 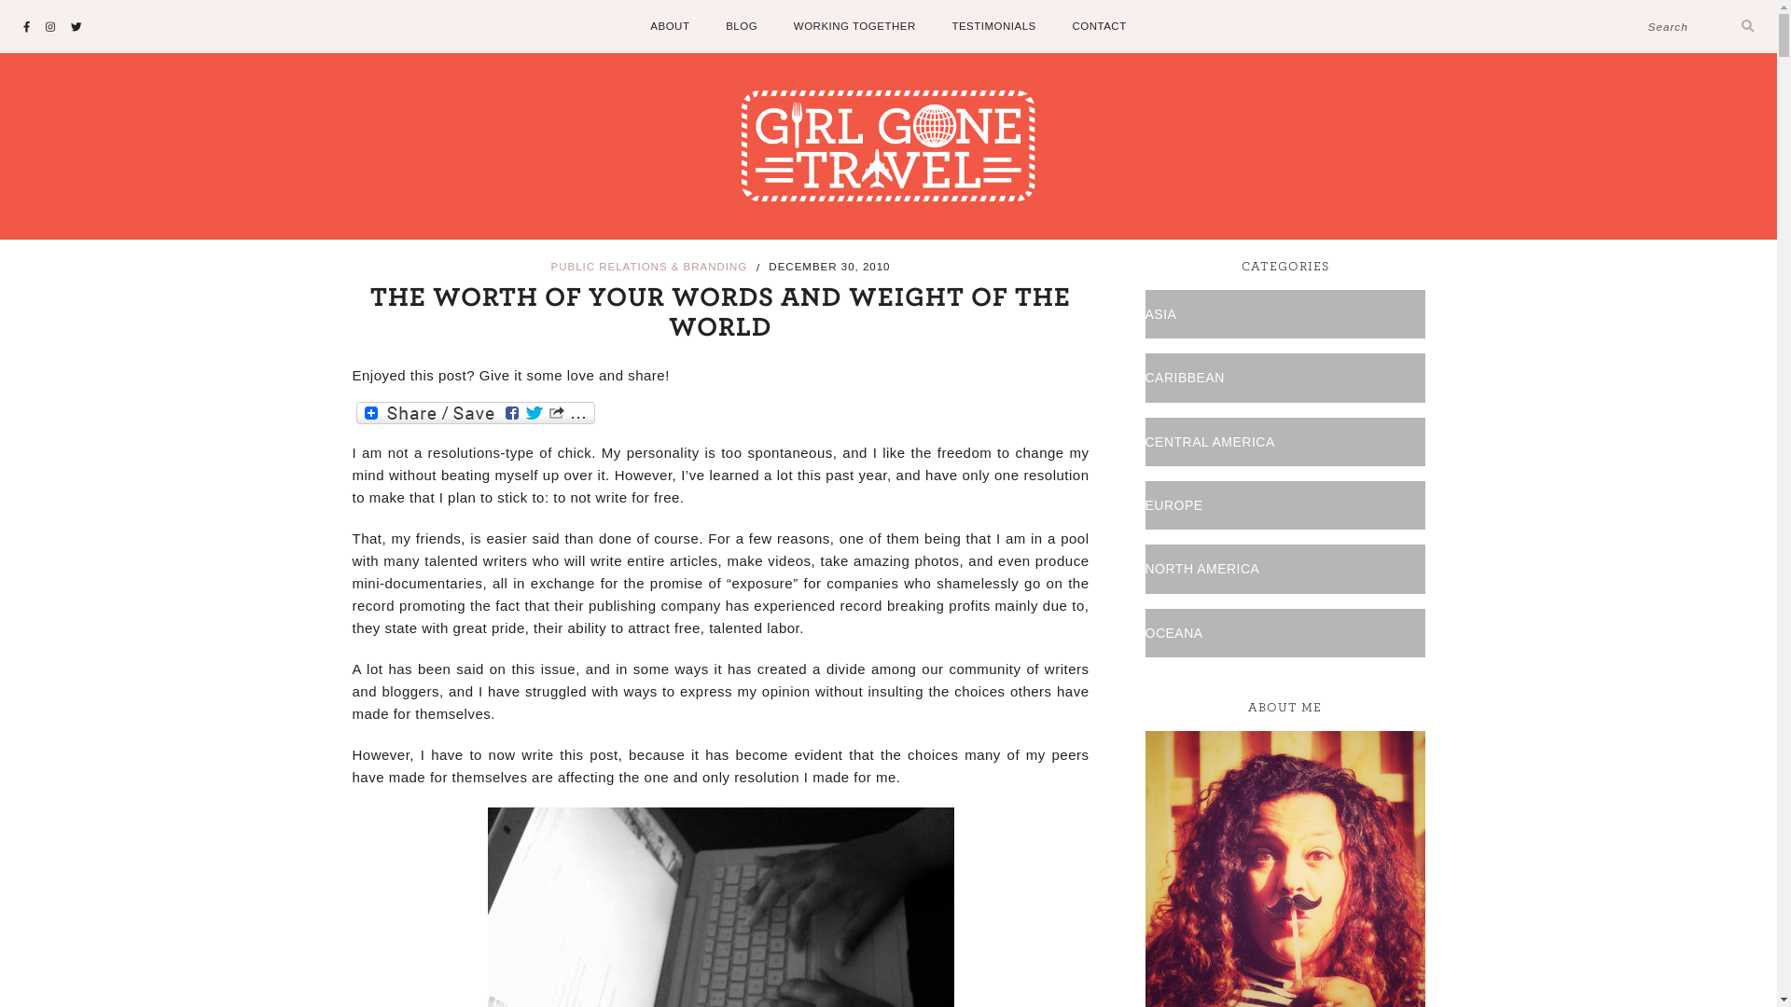 What do you see at coordinates (741, 25) in the screenshot?
I see `BLOG` at bounding box center [741, 25].